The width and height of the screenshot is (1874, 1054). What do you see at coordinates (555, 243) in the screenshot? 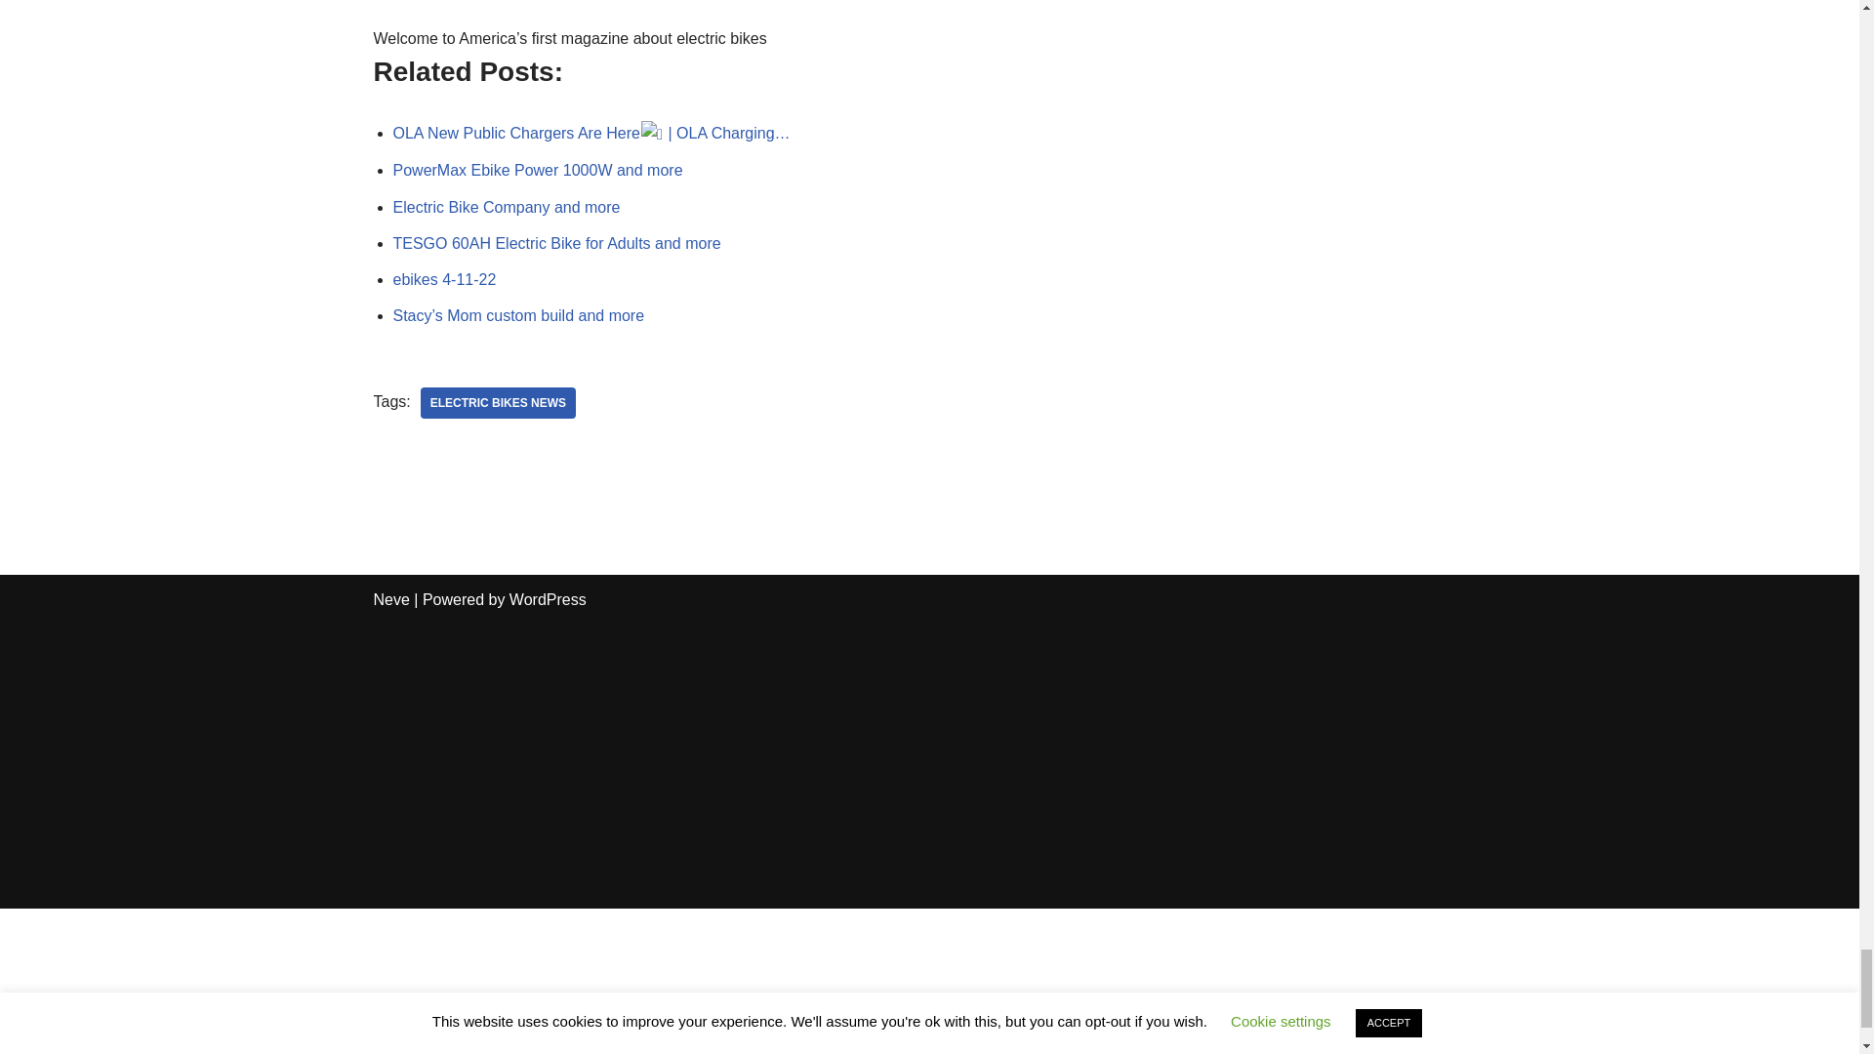
I see `TESGO 60AH Electric Bike for Adults and more` at bounding box center [555, 243].